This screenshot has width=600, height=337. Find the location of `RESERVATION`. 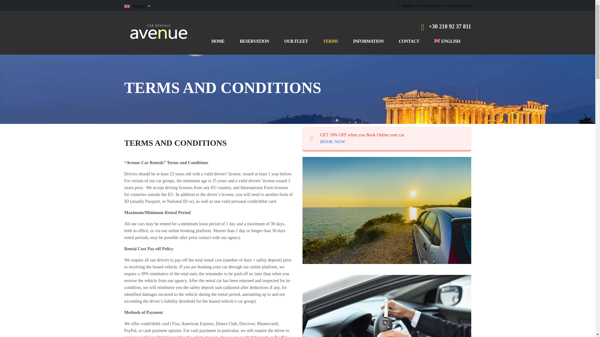

RESERVATION is located at coordinates (254, 41).